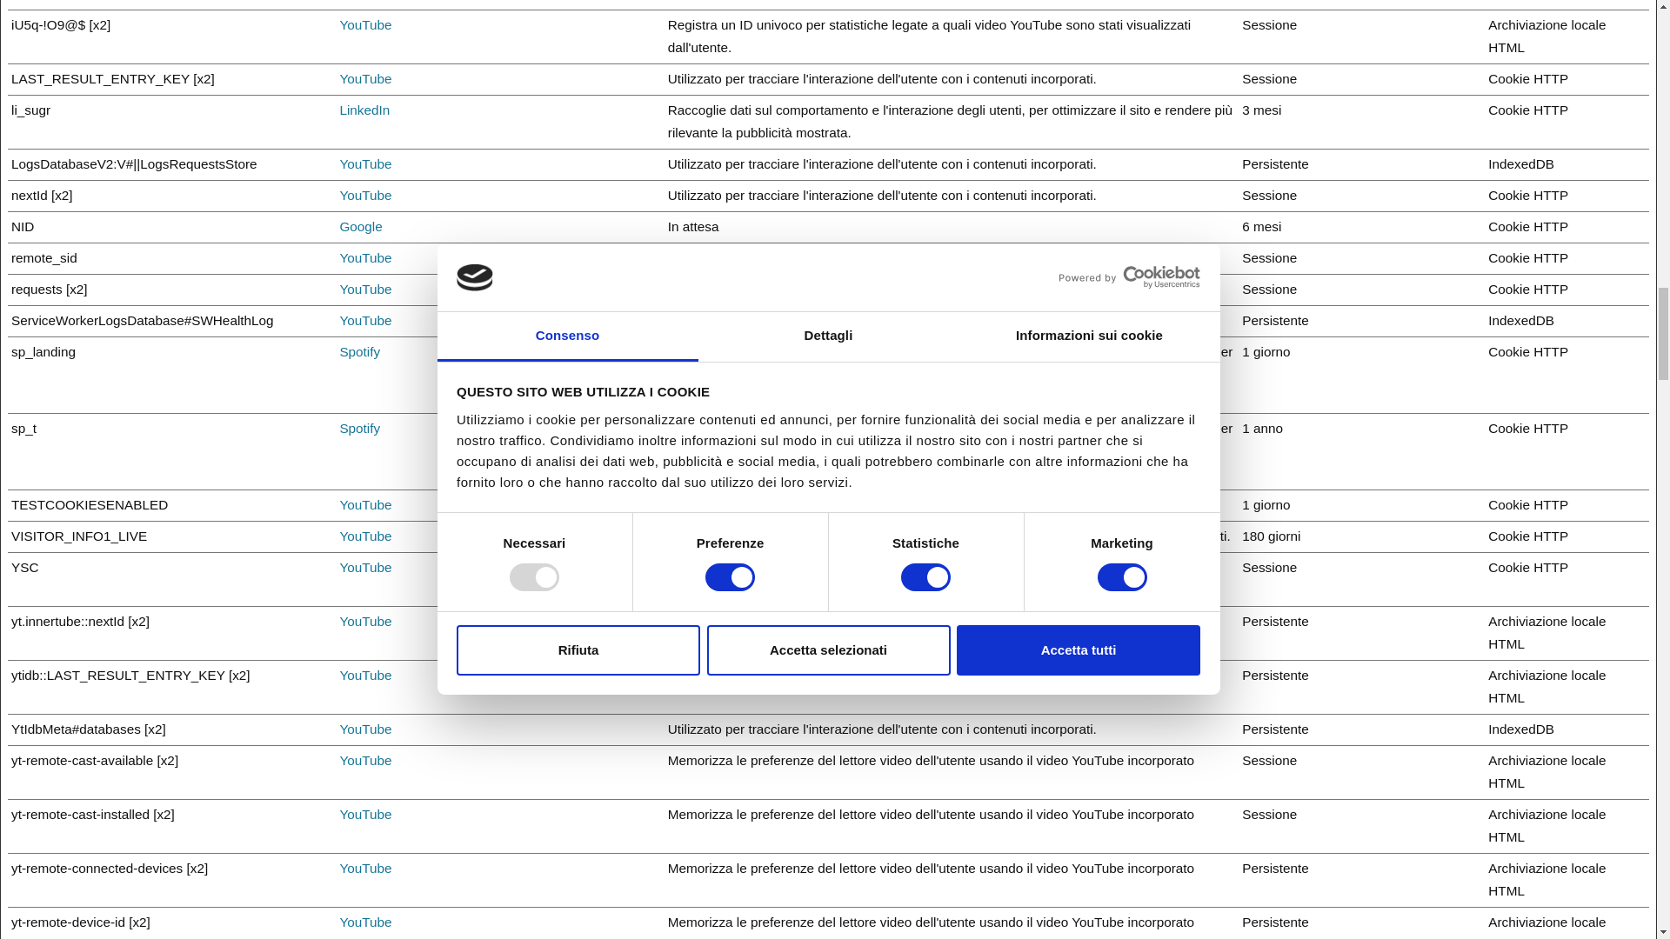 This screenshot has width=1670, height=939. I want to click on Spotify, so click(359, 351).